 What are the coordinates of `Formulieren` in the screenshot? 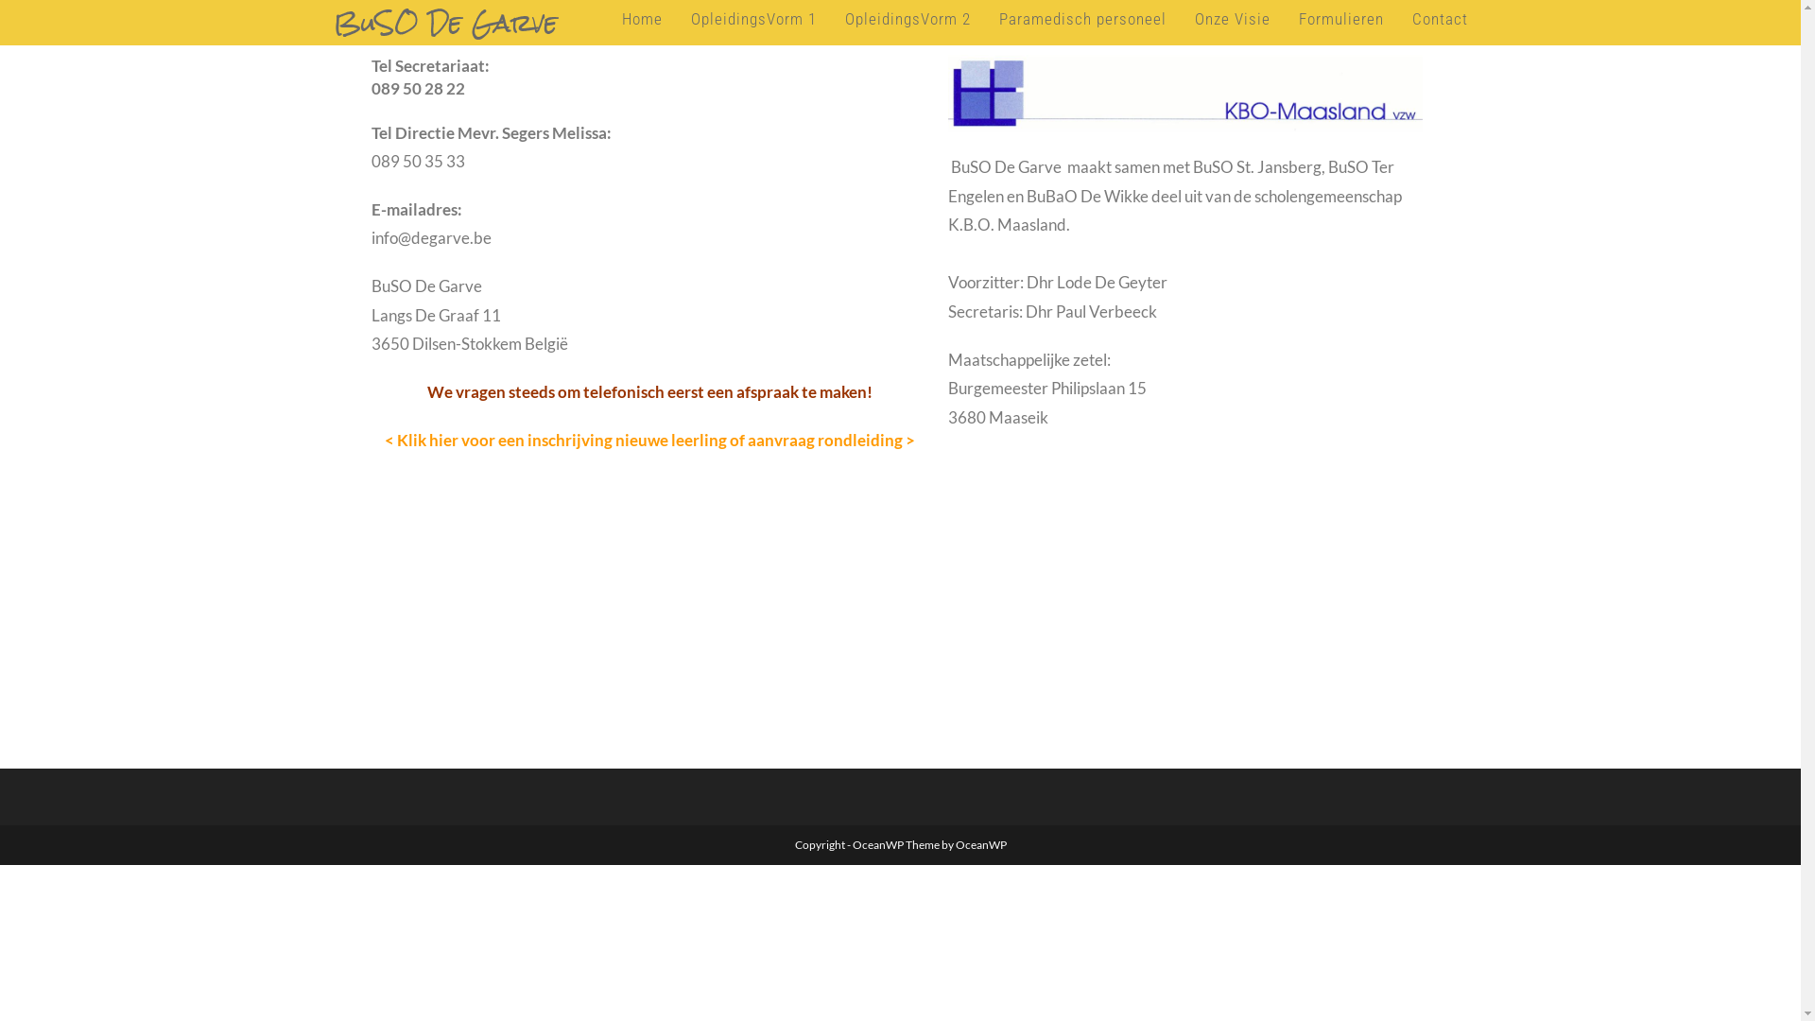 It's located at (1340, 19).